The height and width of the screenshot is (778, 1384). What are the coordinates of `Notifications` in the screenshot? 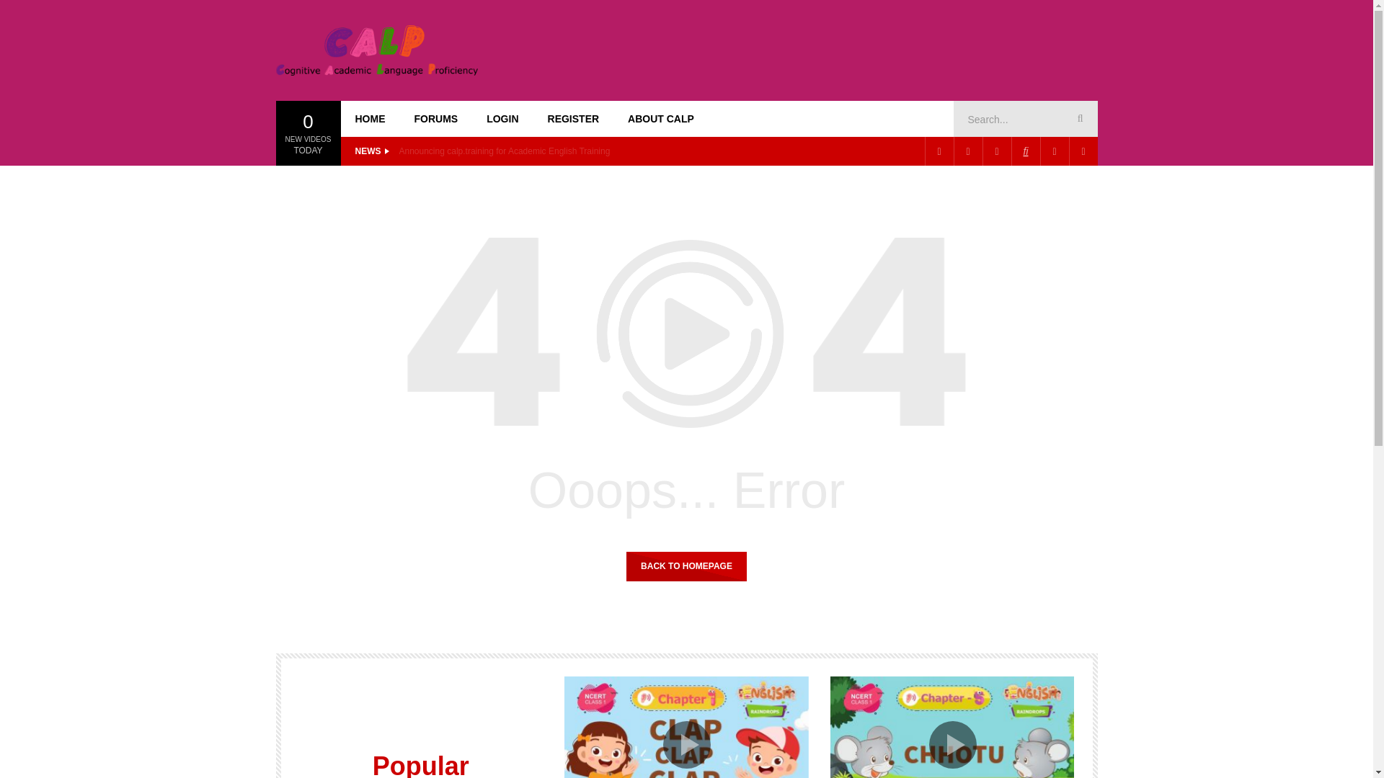 It's located at (1083, 151).